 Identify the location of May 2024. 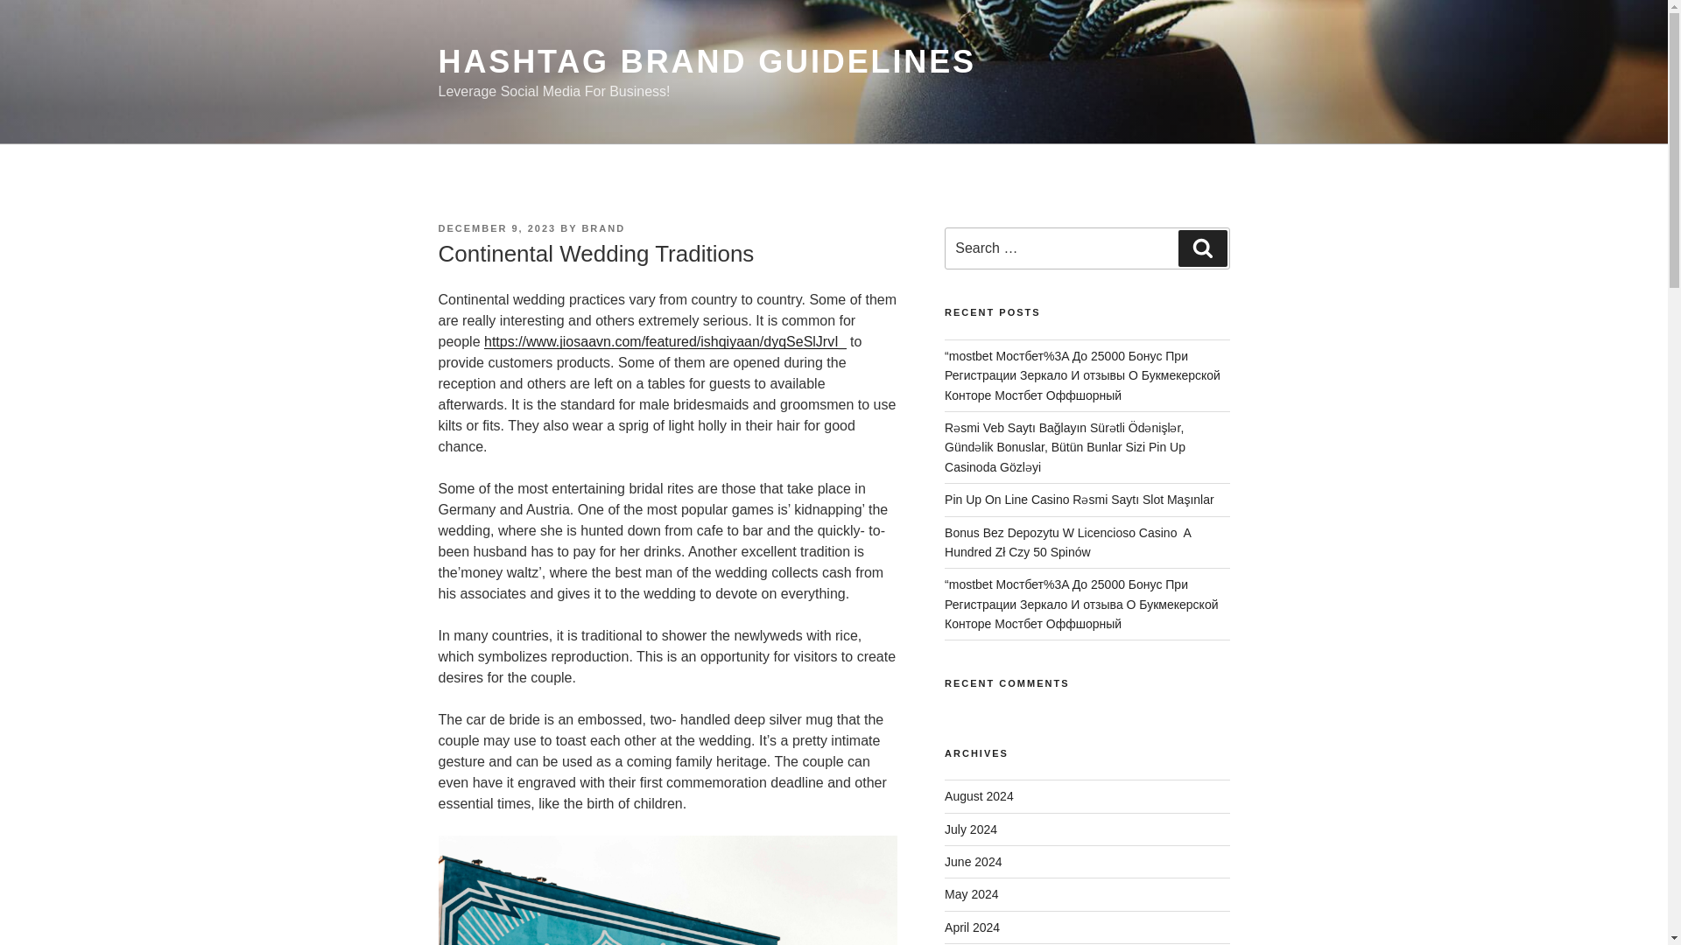
(972, 894).